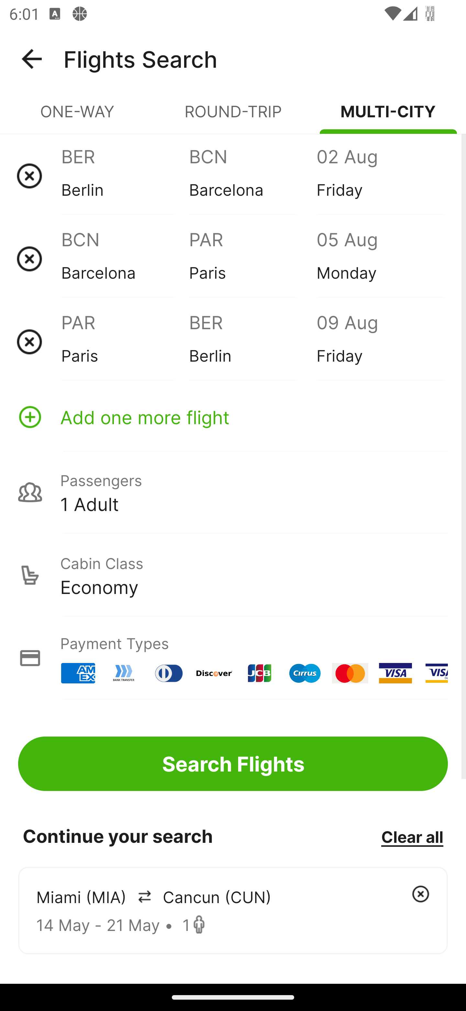 The height and width of the screenshot is (1011, 466). Describe the element at coordinates (380, 259) in the screenshot. I see `05 Aug Monday` at that location.